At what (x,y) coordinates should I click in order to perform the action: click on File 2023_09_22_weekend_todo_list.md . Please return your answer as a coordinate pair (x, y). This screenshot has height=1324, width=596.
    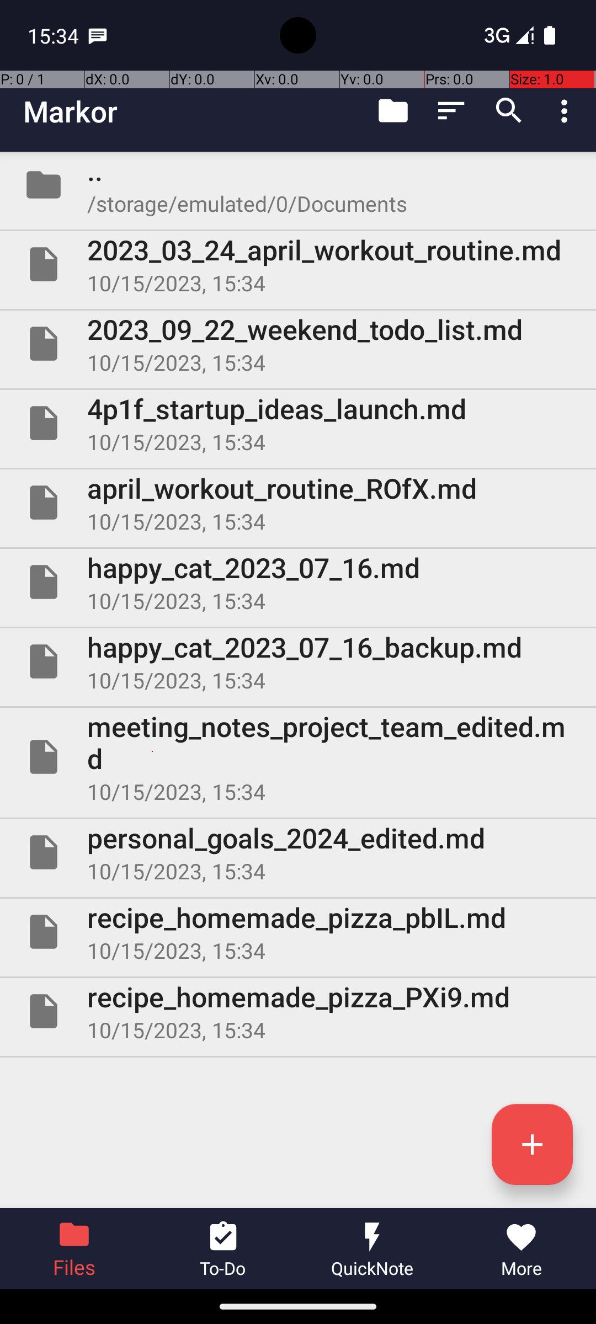
    Looking at the image, I should click on (298, 344).